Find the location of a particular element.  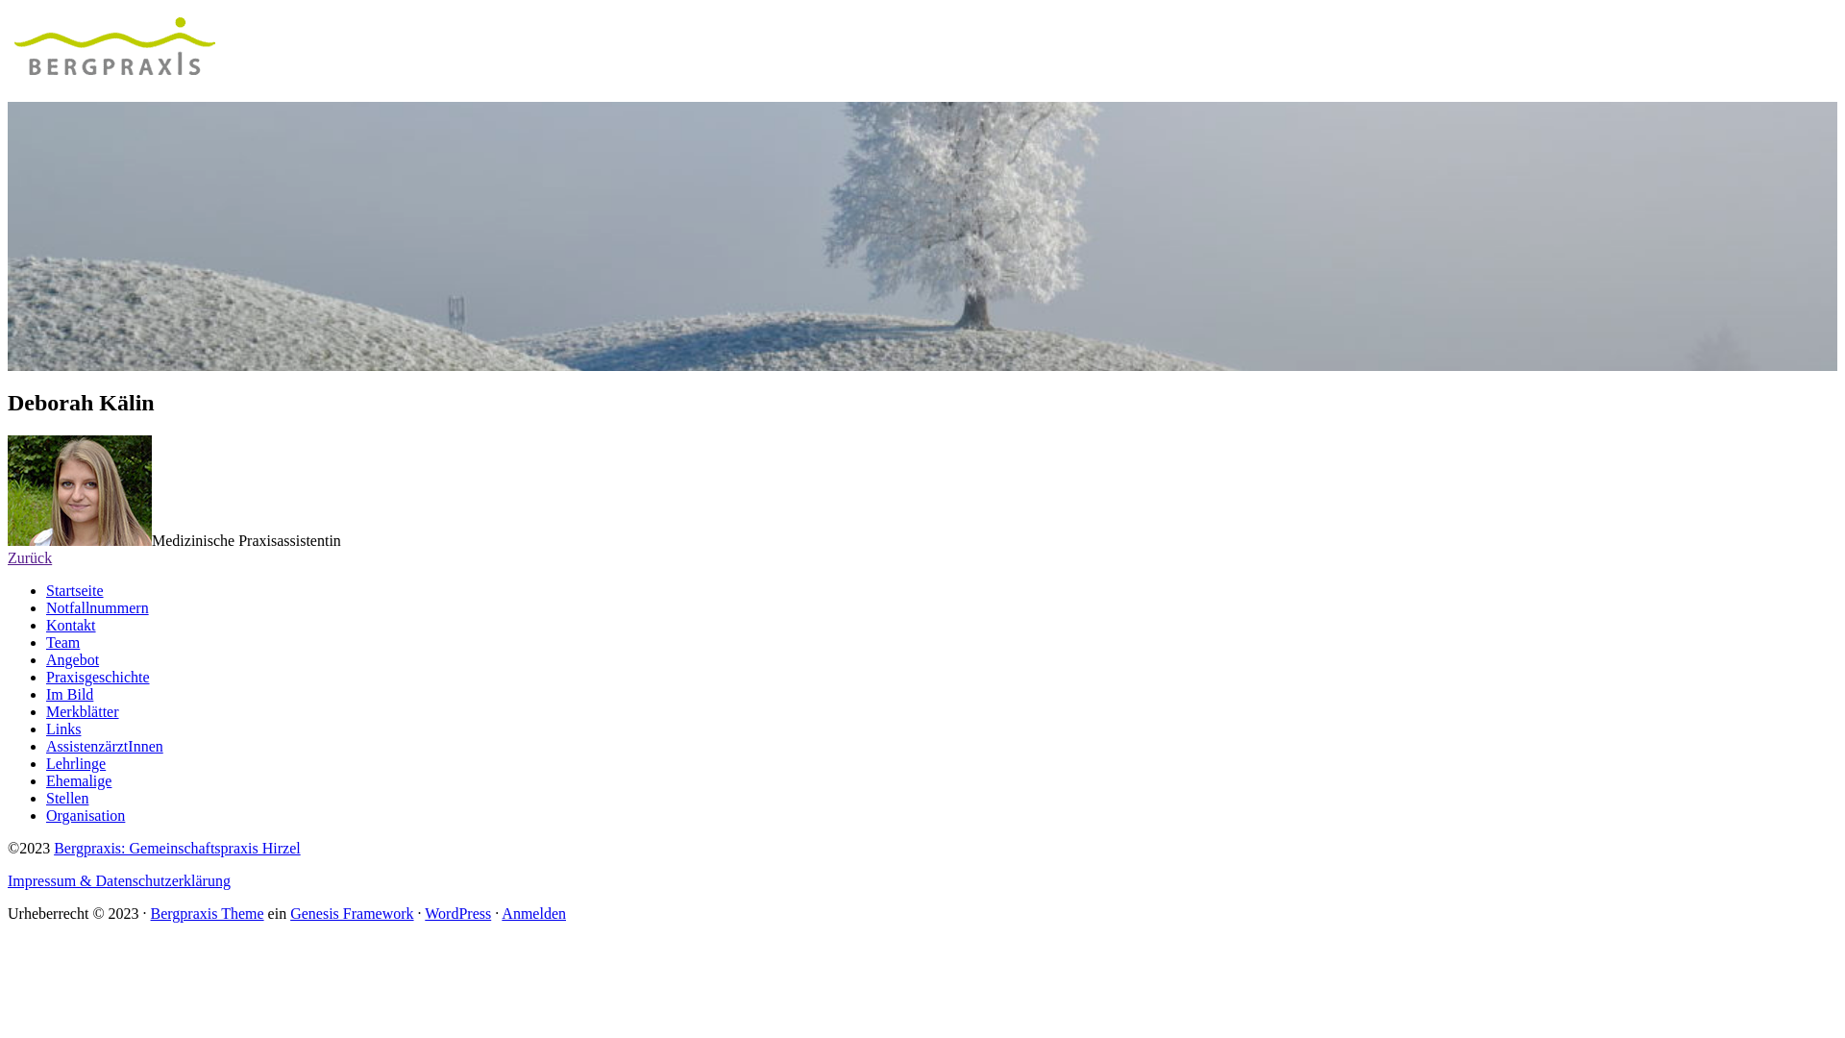

Team is located at coordinates (63, 642).